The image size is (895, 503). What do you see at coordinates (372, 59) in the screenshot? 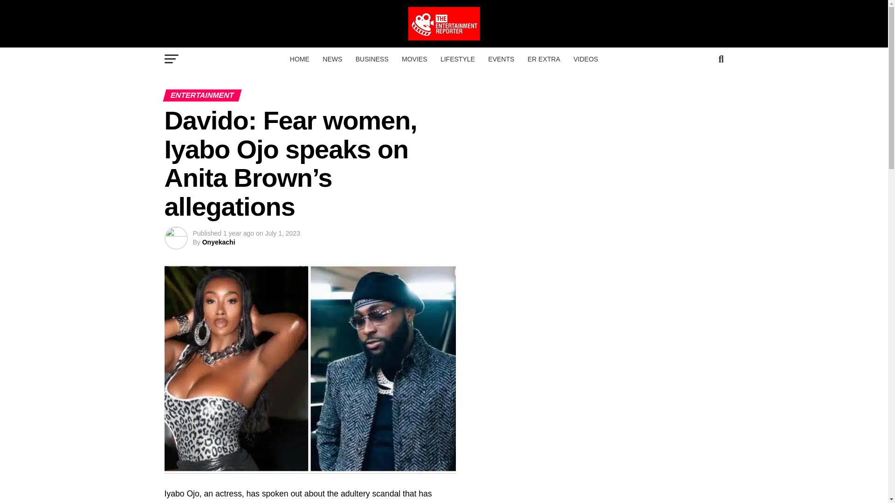
I see `BUSINESS` at bounding box center [372, 59].